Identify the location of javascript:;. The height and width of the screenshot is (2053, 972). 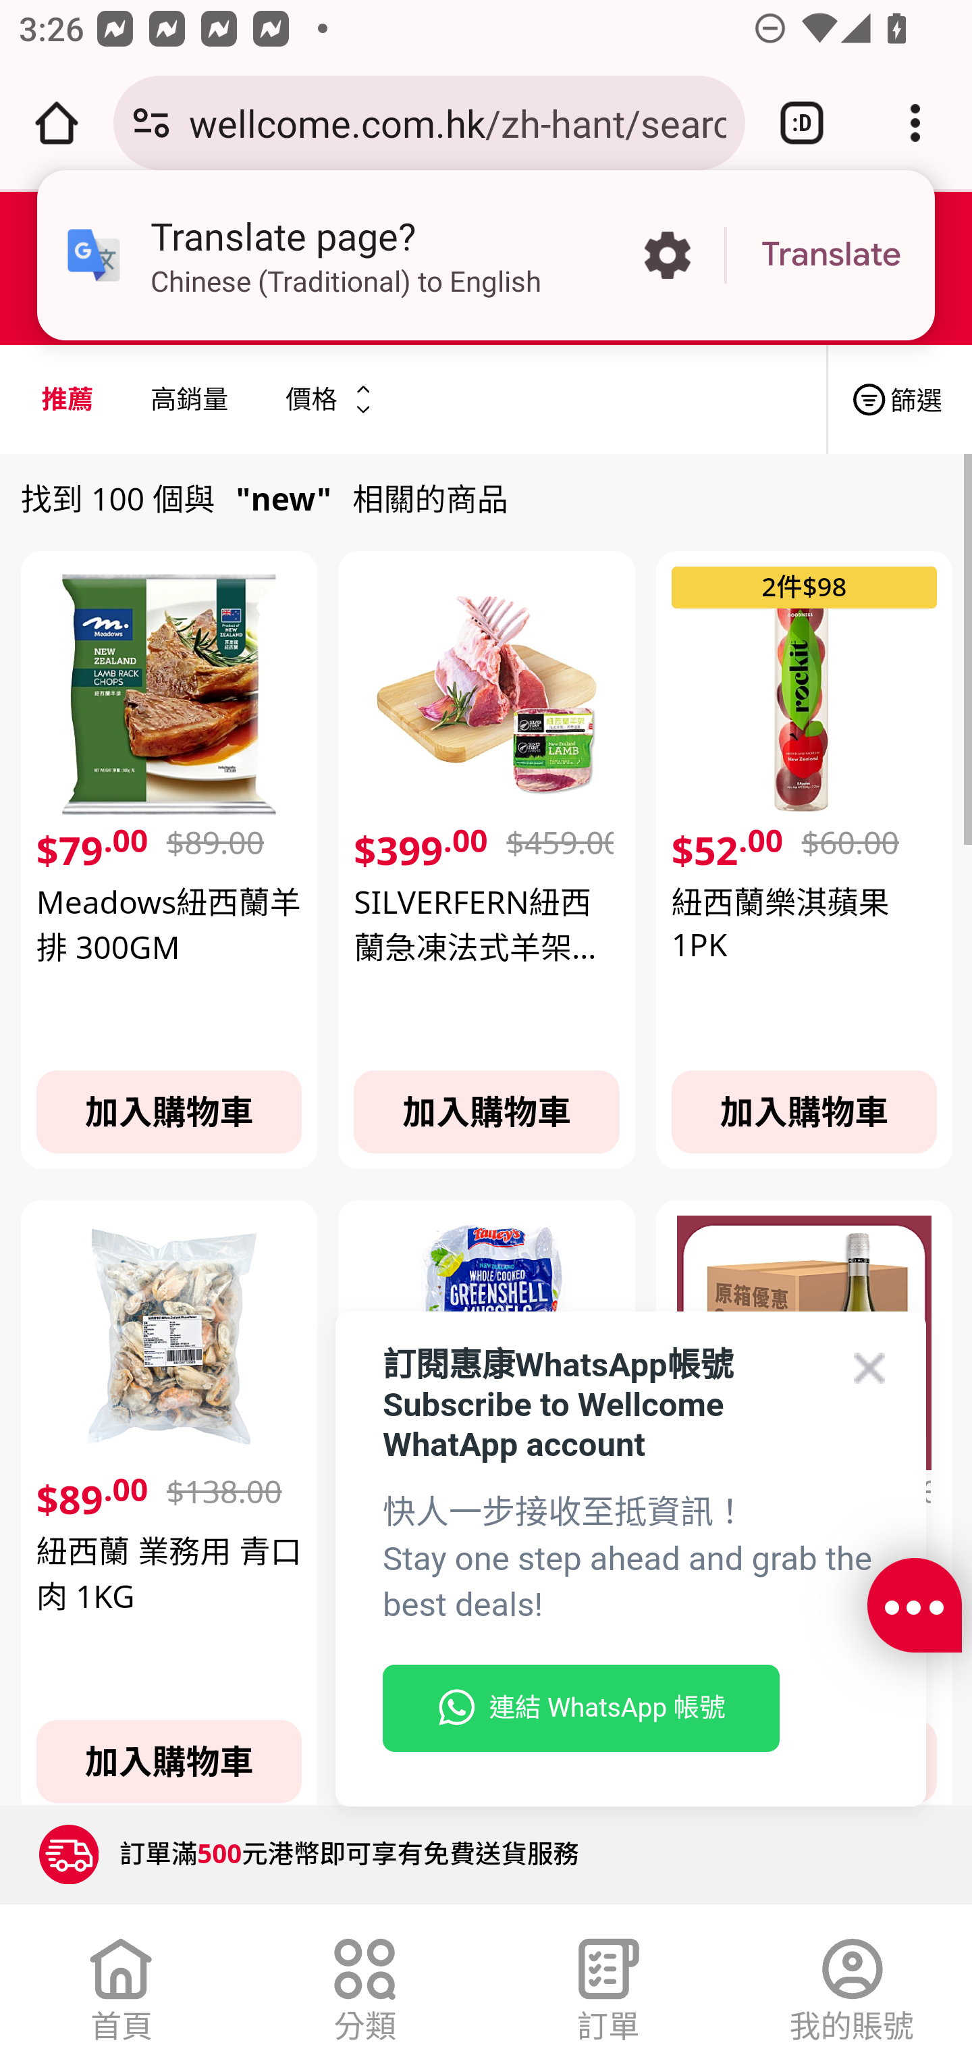
(914, 1606).